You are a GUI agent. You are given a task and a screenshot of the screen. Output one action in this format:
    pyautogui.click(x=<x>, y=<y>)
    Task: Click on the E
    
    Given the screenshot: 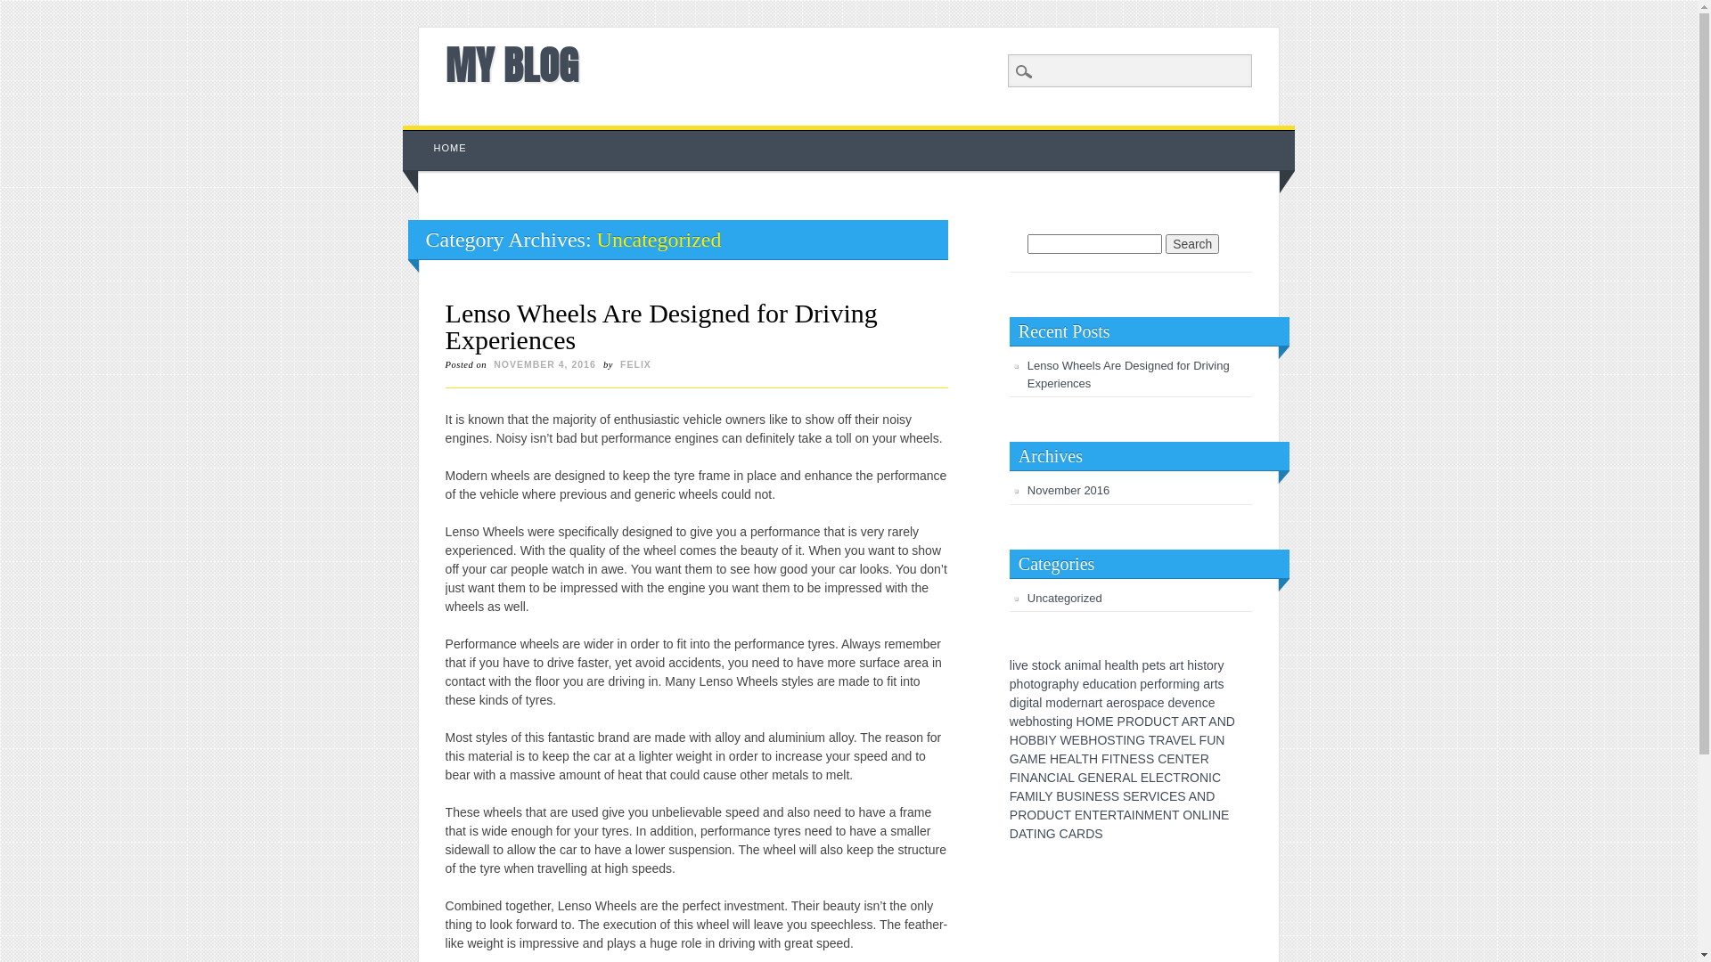 What is the action you would take?
    pyautogui.click(x=1077, y=740)
    